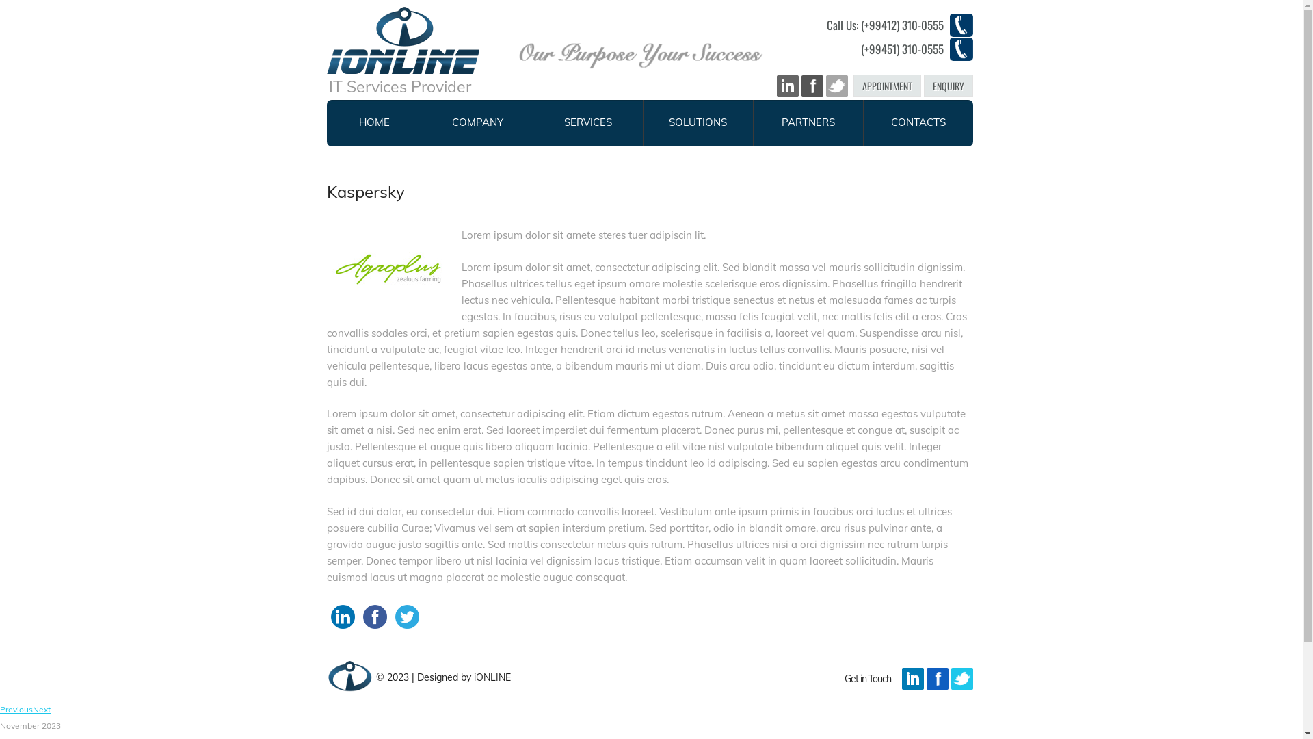 Image resolution: width=1313 pixels, height=739 pixels. Describe the element at coordinates (403, 40) in the screenshot. I see `Baku, Azerbaijan` at that location.